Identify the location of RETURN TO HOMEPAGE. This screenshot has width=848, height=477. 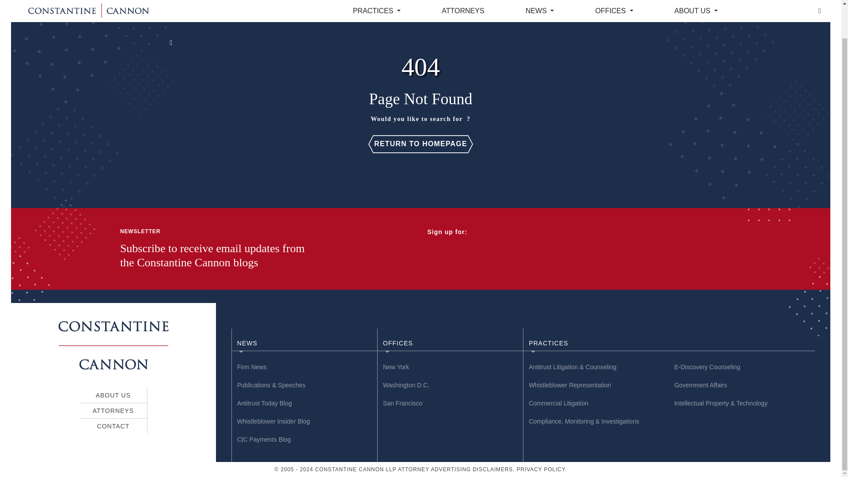
(420, 144).